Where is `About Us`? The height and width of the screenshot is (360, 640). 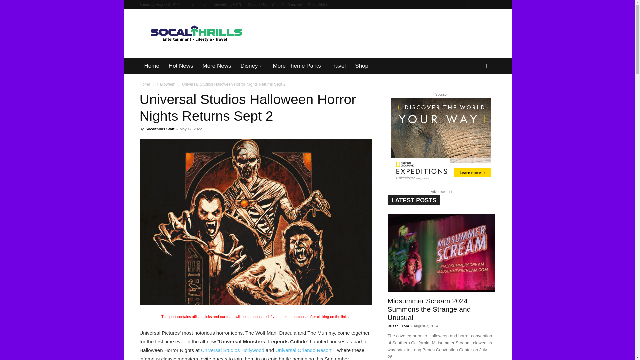 About Us is located at coordinates (199, 5).